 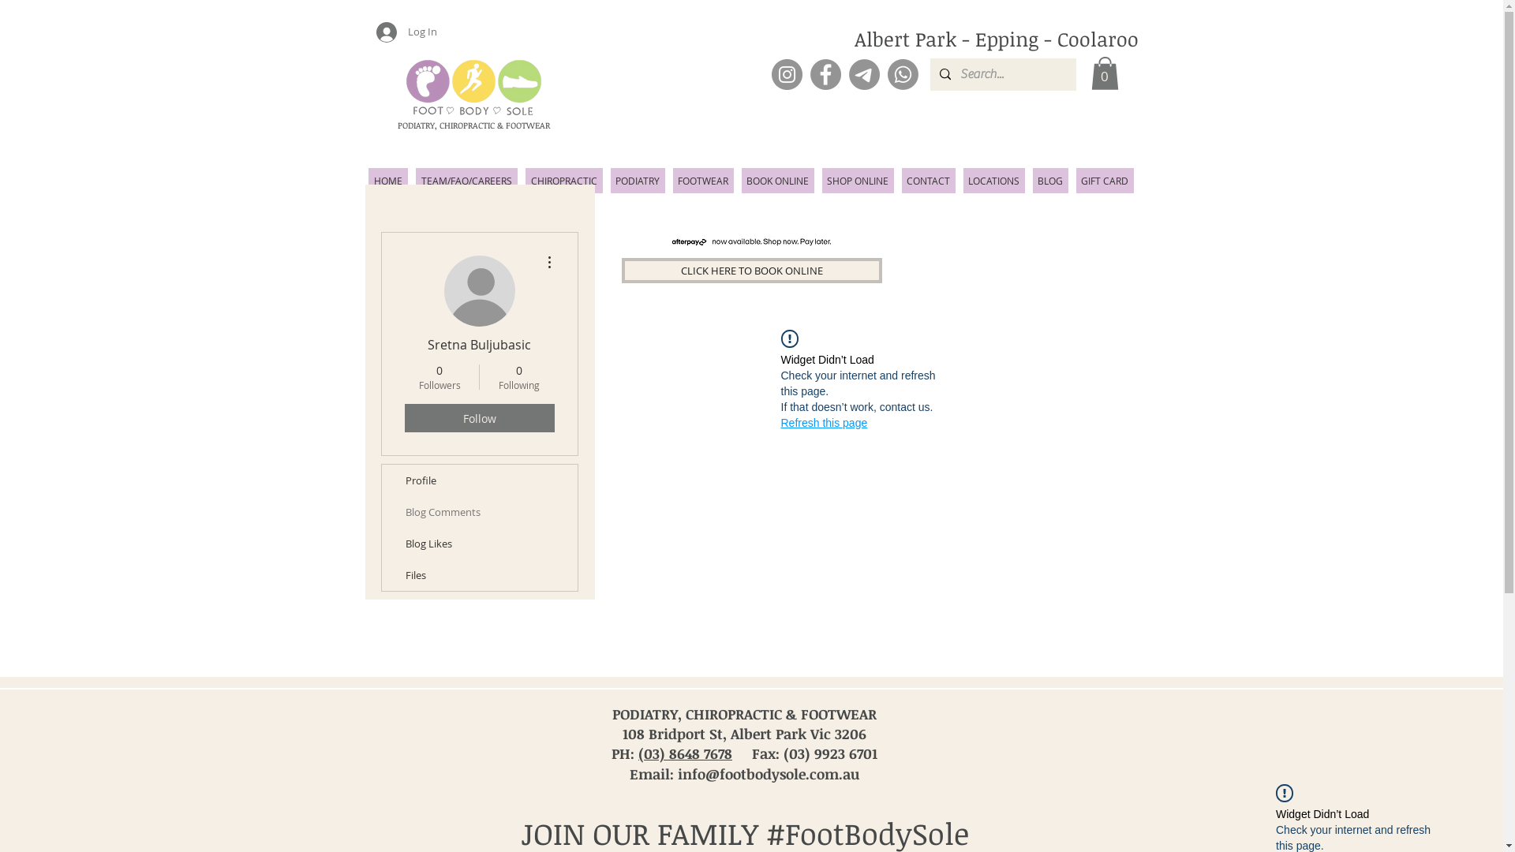 What do you see at coordinates (480, 512) in the screenshot?
I see `Blog Comments` at bounding box center [480, 512].